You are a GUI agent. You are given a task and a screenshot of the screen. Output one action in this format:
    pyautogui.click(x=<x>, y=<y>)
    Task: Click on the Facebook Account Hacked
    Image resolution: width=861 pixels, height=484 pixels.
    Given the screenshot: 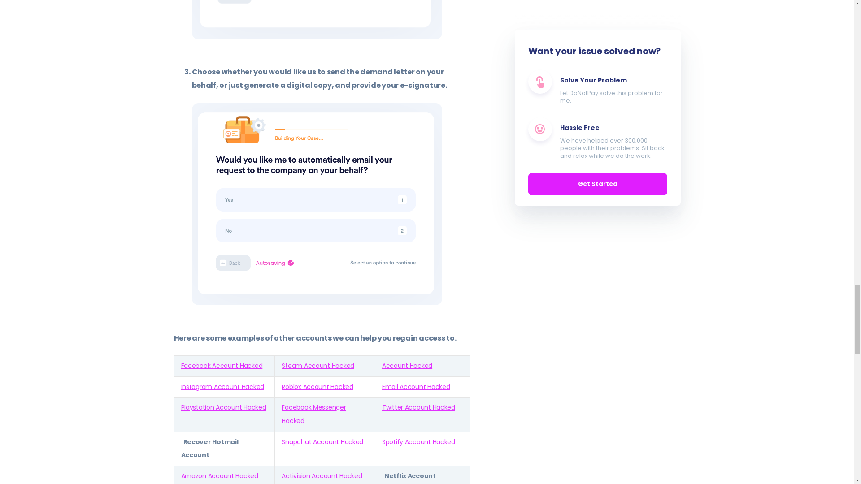 What is the action you would take?
    pyautogui.click(x=222, y=366)
    